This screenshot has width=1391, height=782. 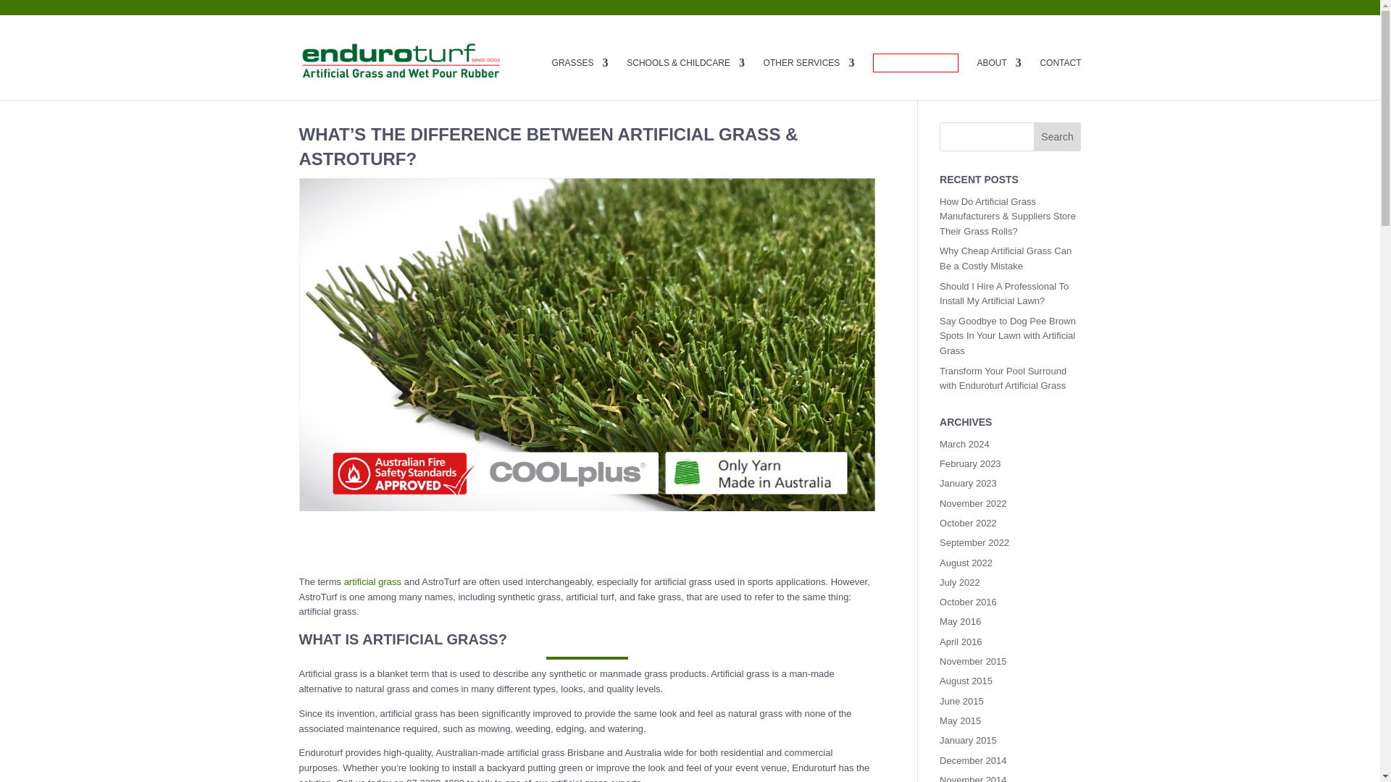 What do you see at coordinates (1004, 294) in the screenshot?
I see `Should I Hire A Professional To Install My Artificial Lawn?` at bounding box center [1004, 294].